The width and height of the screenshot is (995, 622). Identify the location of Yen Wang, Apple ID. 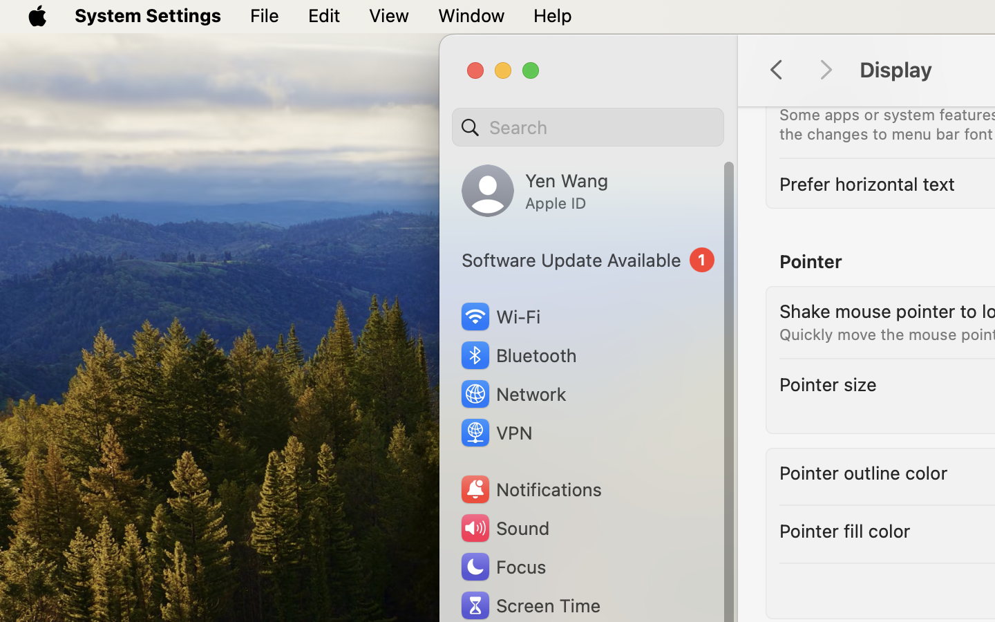
(535, 191).